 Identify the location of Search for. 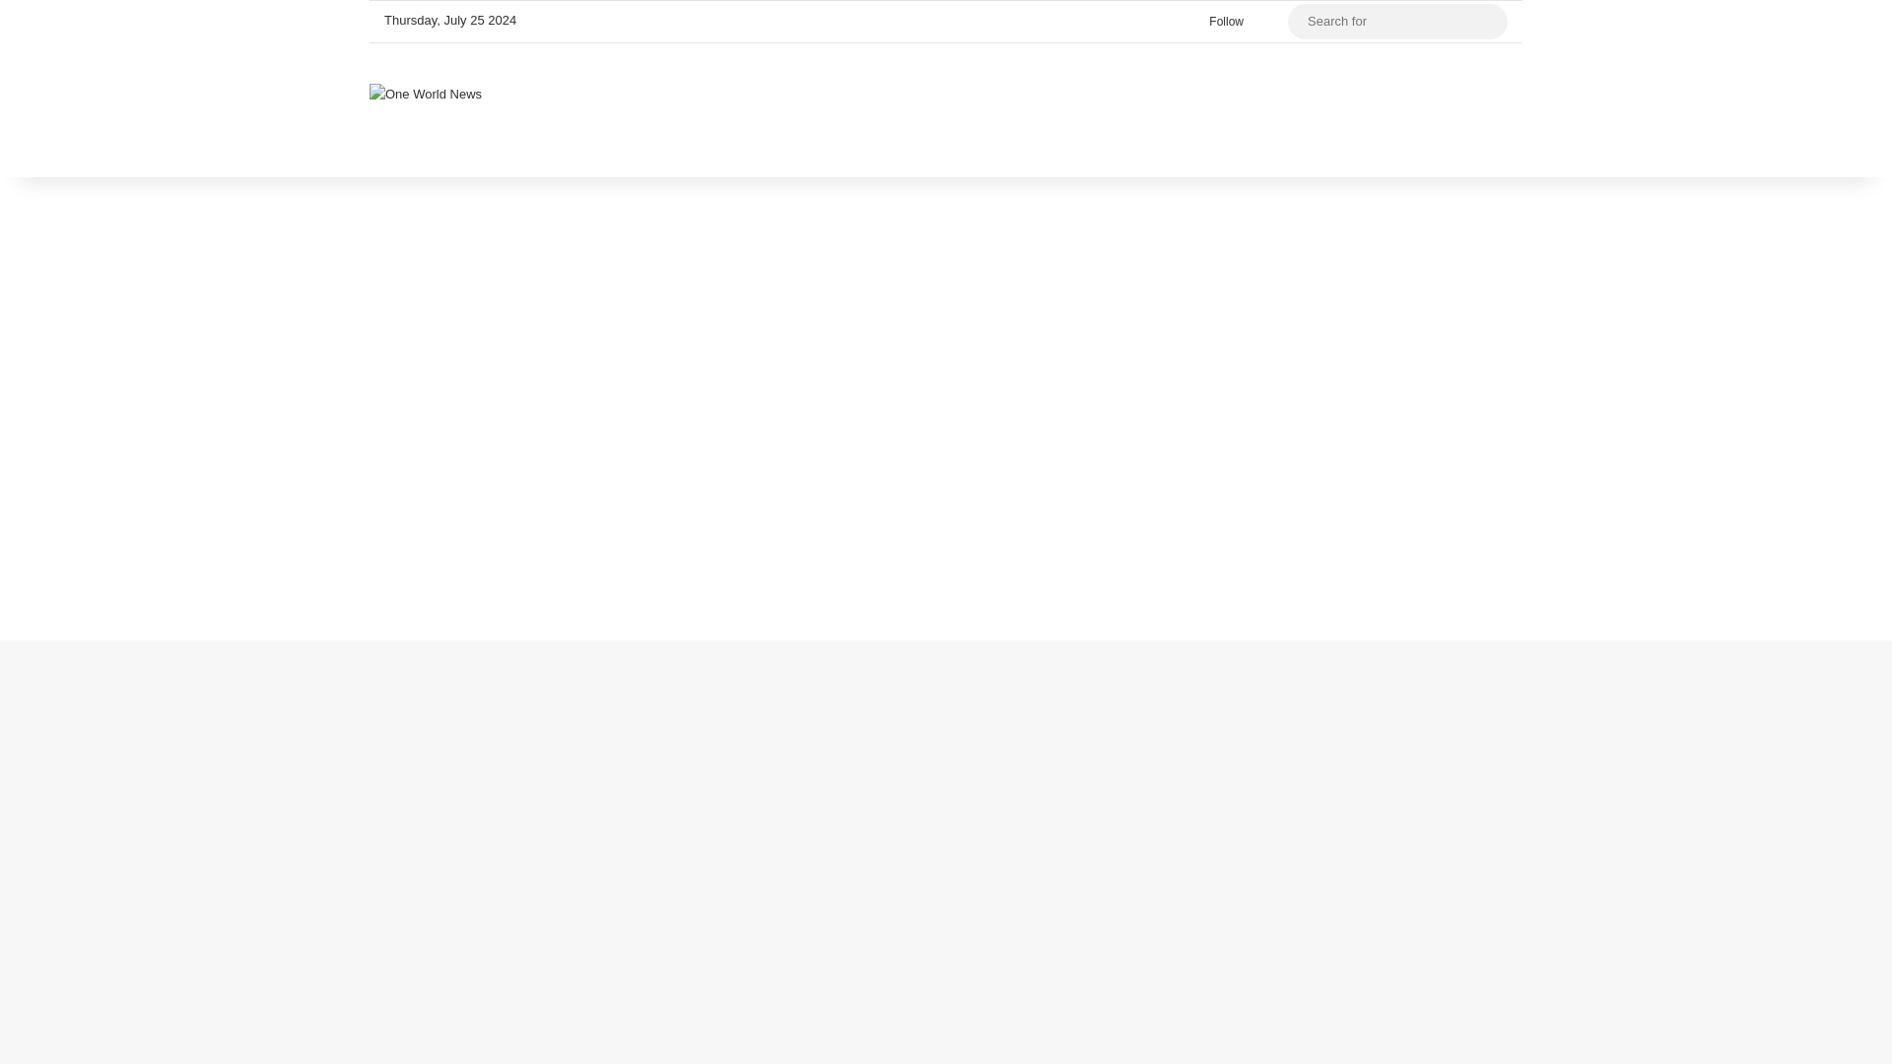
(1397, 22).